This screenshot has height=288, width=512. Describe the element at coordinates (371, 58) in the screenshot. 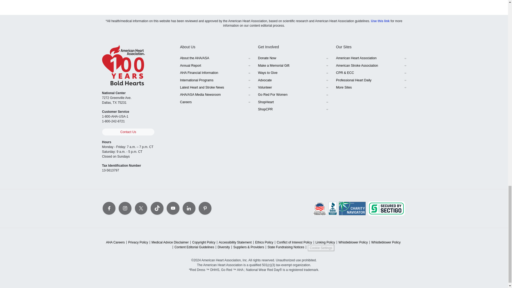

I see `American Heart Association` at that location.